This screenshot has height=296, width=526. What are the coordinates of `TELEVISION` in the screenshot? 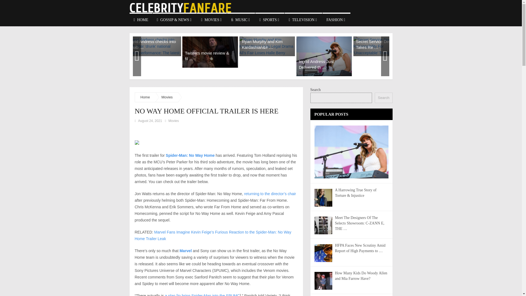 It's located at (303, 19).